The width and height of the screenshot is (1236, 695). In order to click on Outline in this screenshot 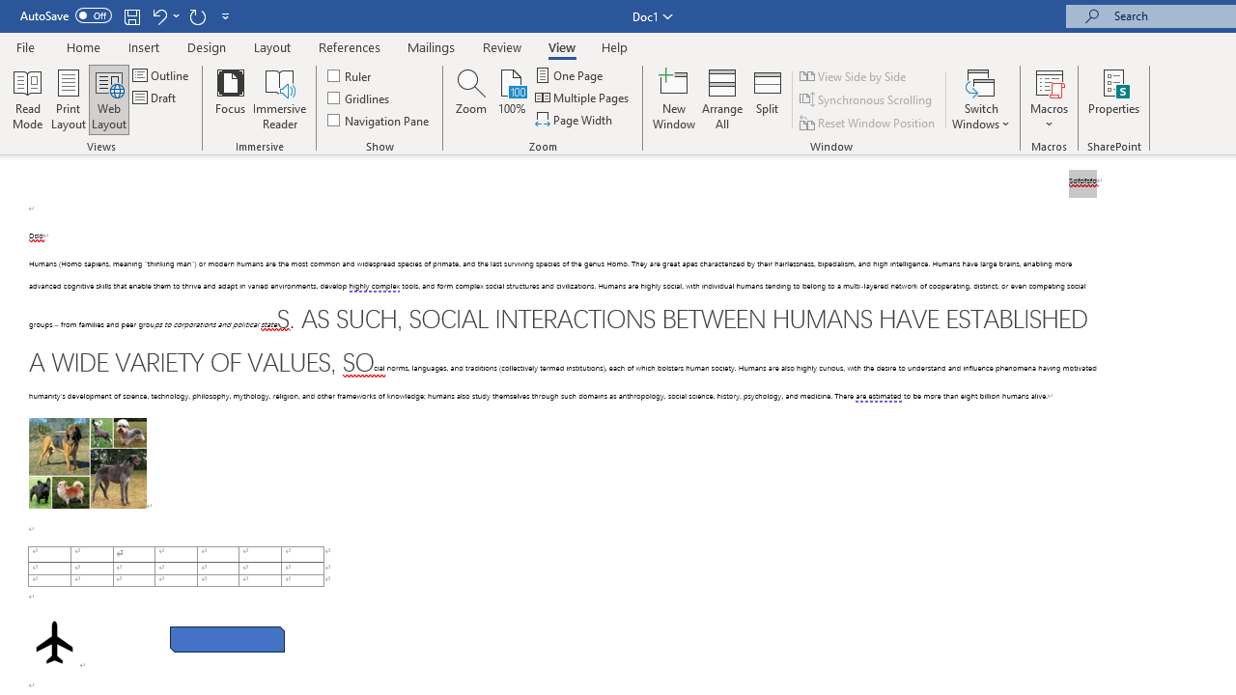, I will do `click(162, 75)`.